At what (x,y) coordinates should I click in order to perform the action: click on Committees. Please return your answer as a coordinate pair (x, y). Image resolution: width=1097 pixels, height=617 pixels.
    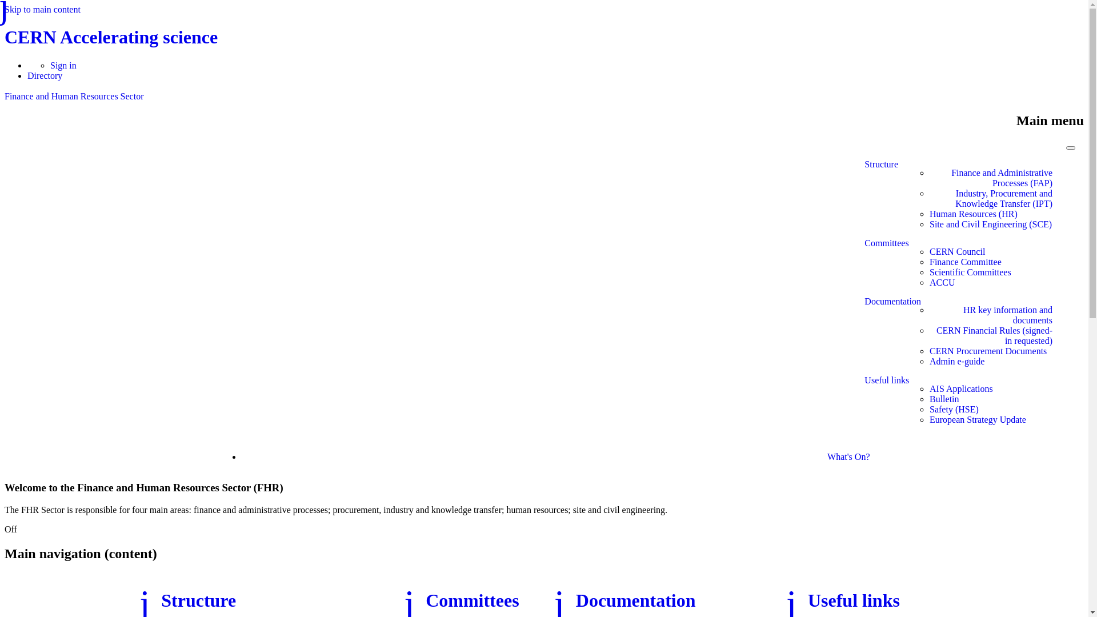
    Looking at the image, I should click on (887, 267).